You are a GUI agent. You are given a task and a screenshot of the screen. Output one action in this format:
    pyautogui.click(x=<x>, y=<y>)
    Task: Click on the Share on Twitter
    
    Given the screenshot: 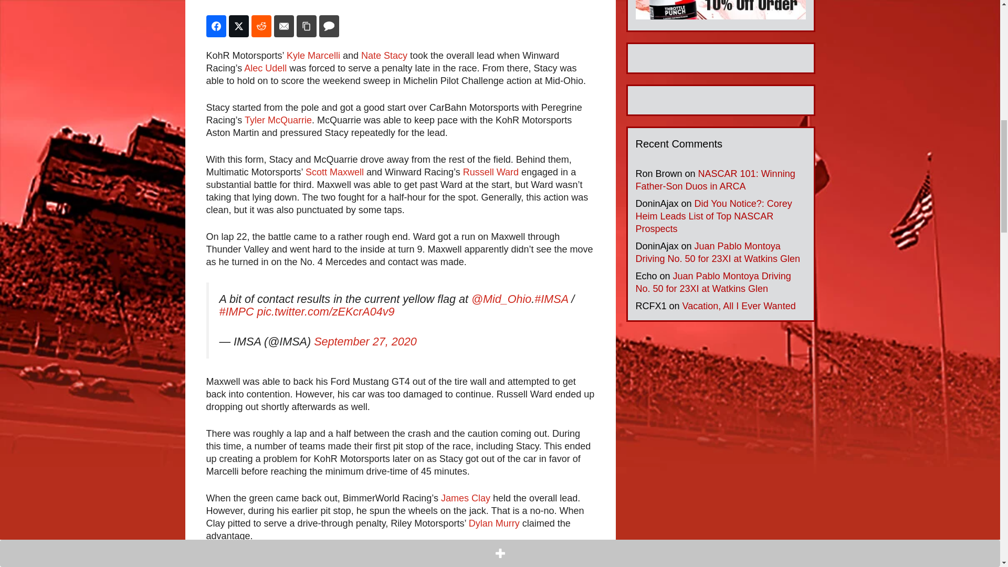 What is the action you would take?
    pyautogui.click(x=238, y=26)
    